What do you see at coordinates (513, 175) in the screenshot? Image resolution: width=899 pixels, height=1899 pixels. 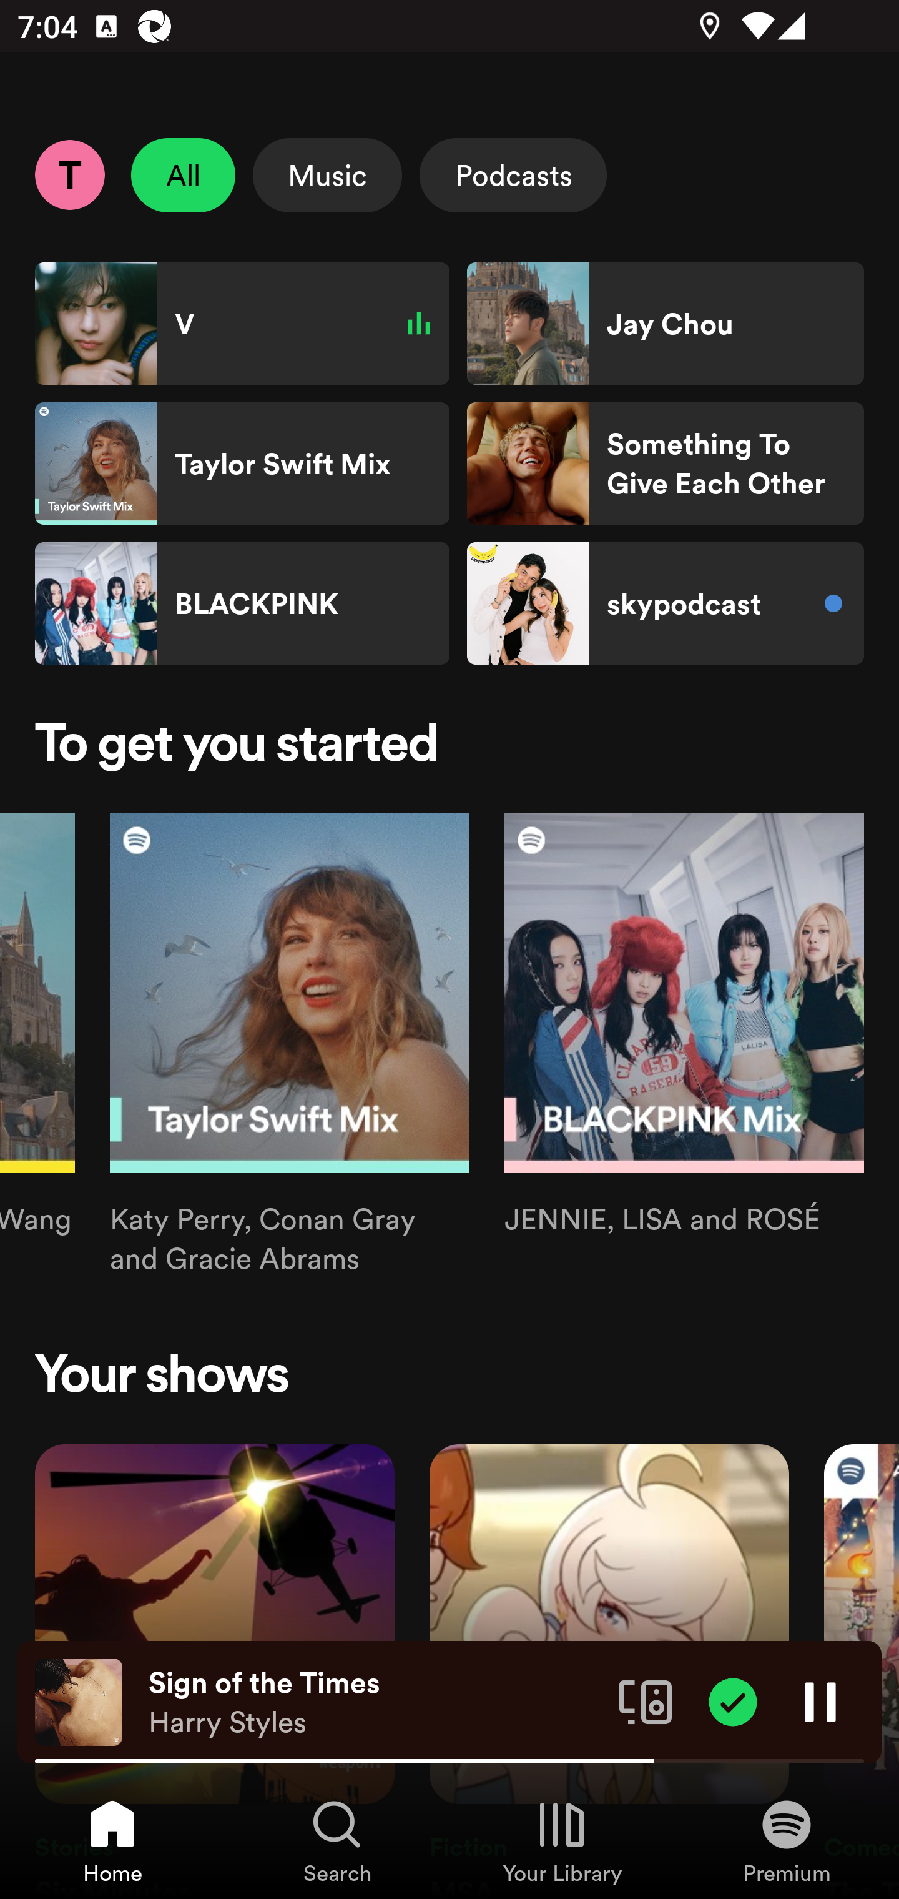 I see `Podcasts Select Podcasts` at bounding box center [513, 175].